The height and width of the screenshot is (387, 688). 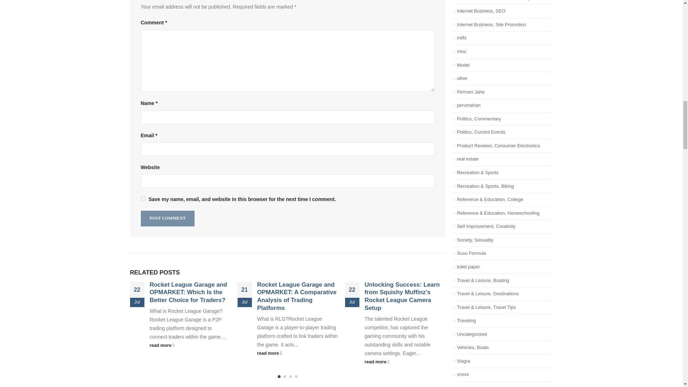 What do you see at coordinates (167, 218) in the screenshot?
I see `Post Comment` at bounding box center [167, 218].